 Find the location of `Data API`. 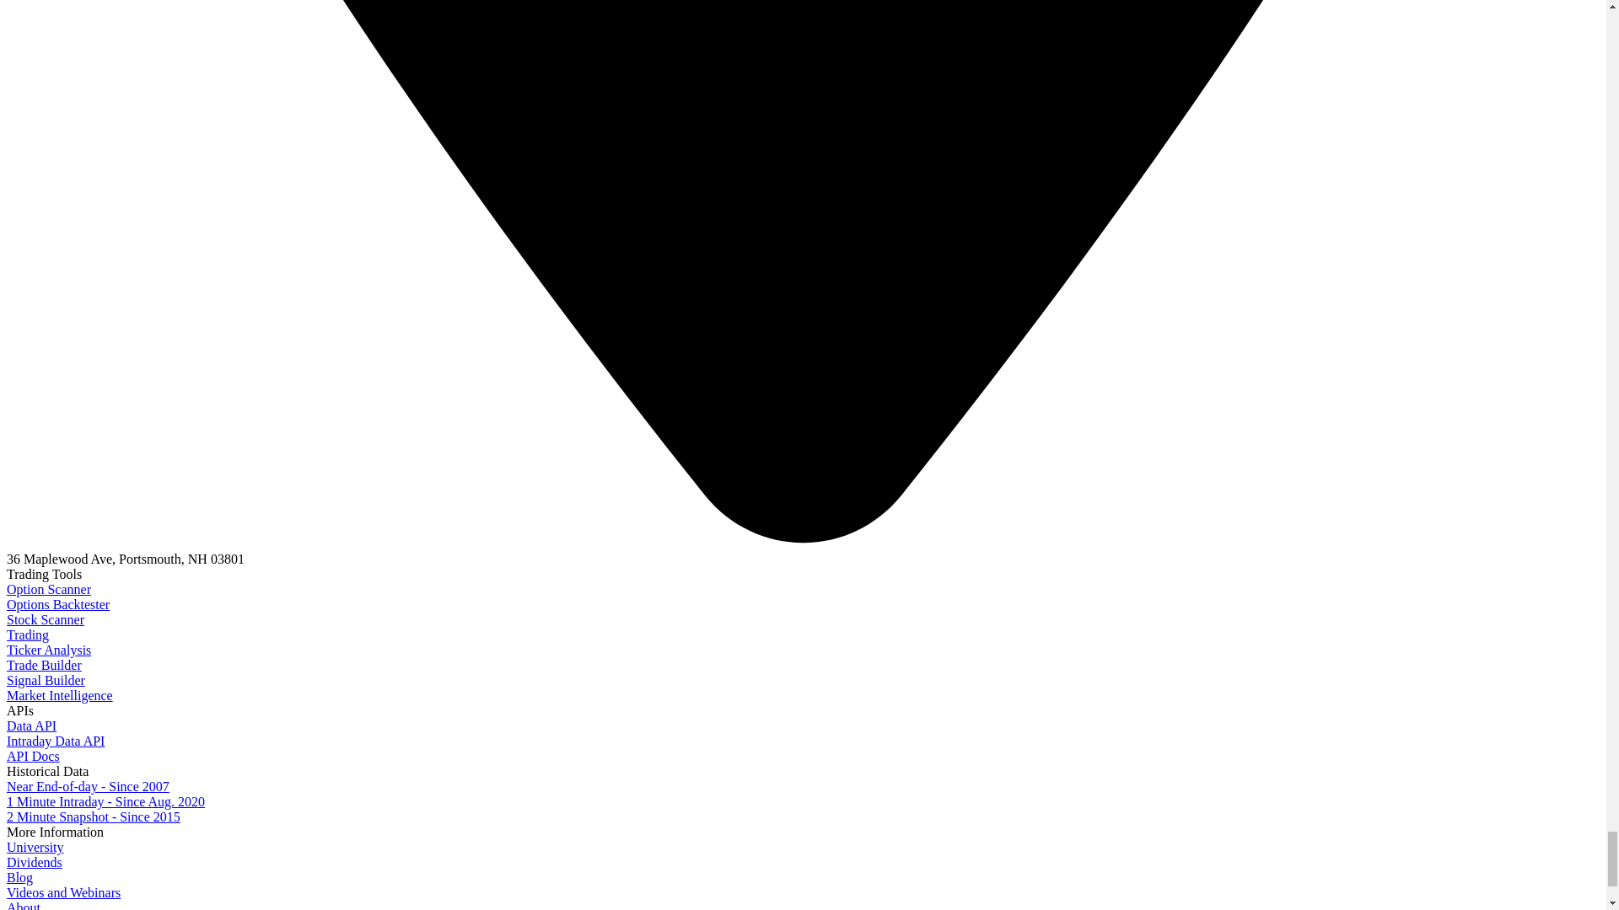

Data API is located at coordinates (31, 726).